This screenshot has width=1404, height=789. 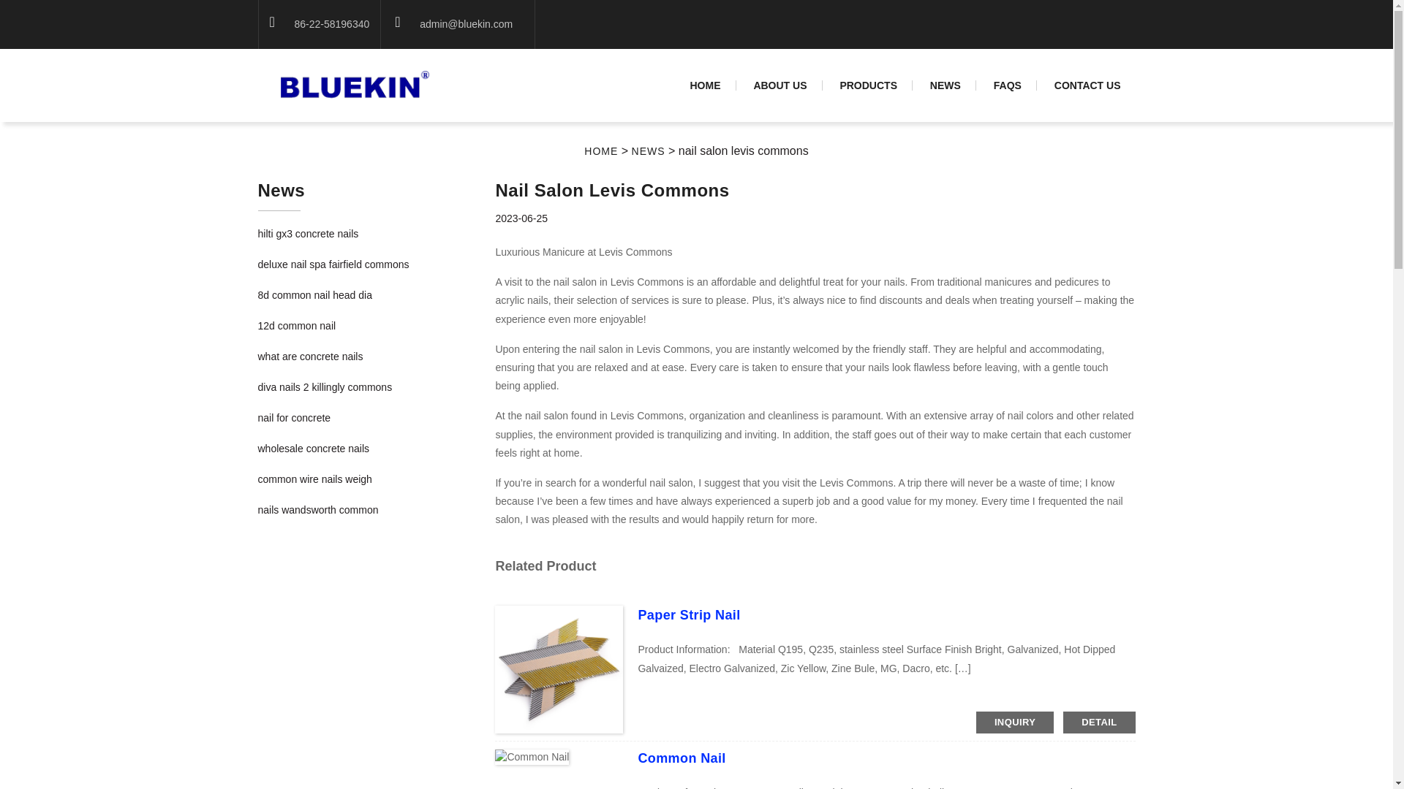 What do you see at coordinates (649, 150) in the screenshot?
I see `NEWS` at bounding box center [649, 150].